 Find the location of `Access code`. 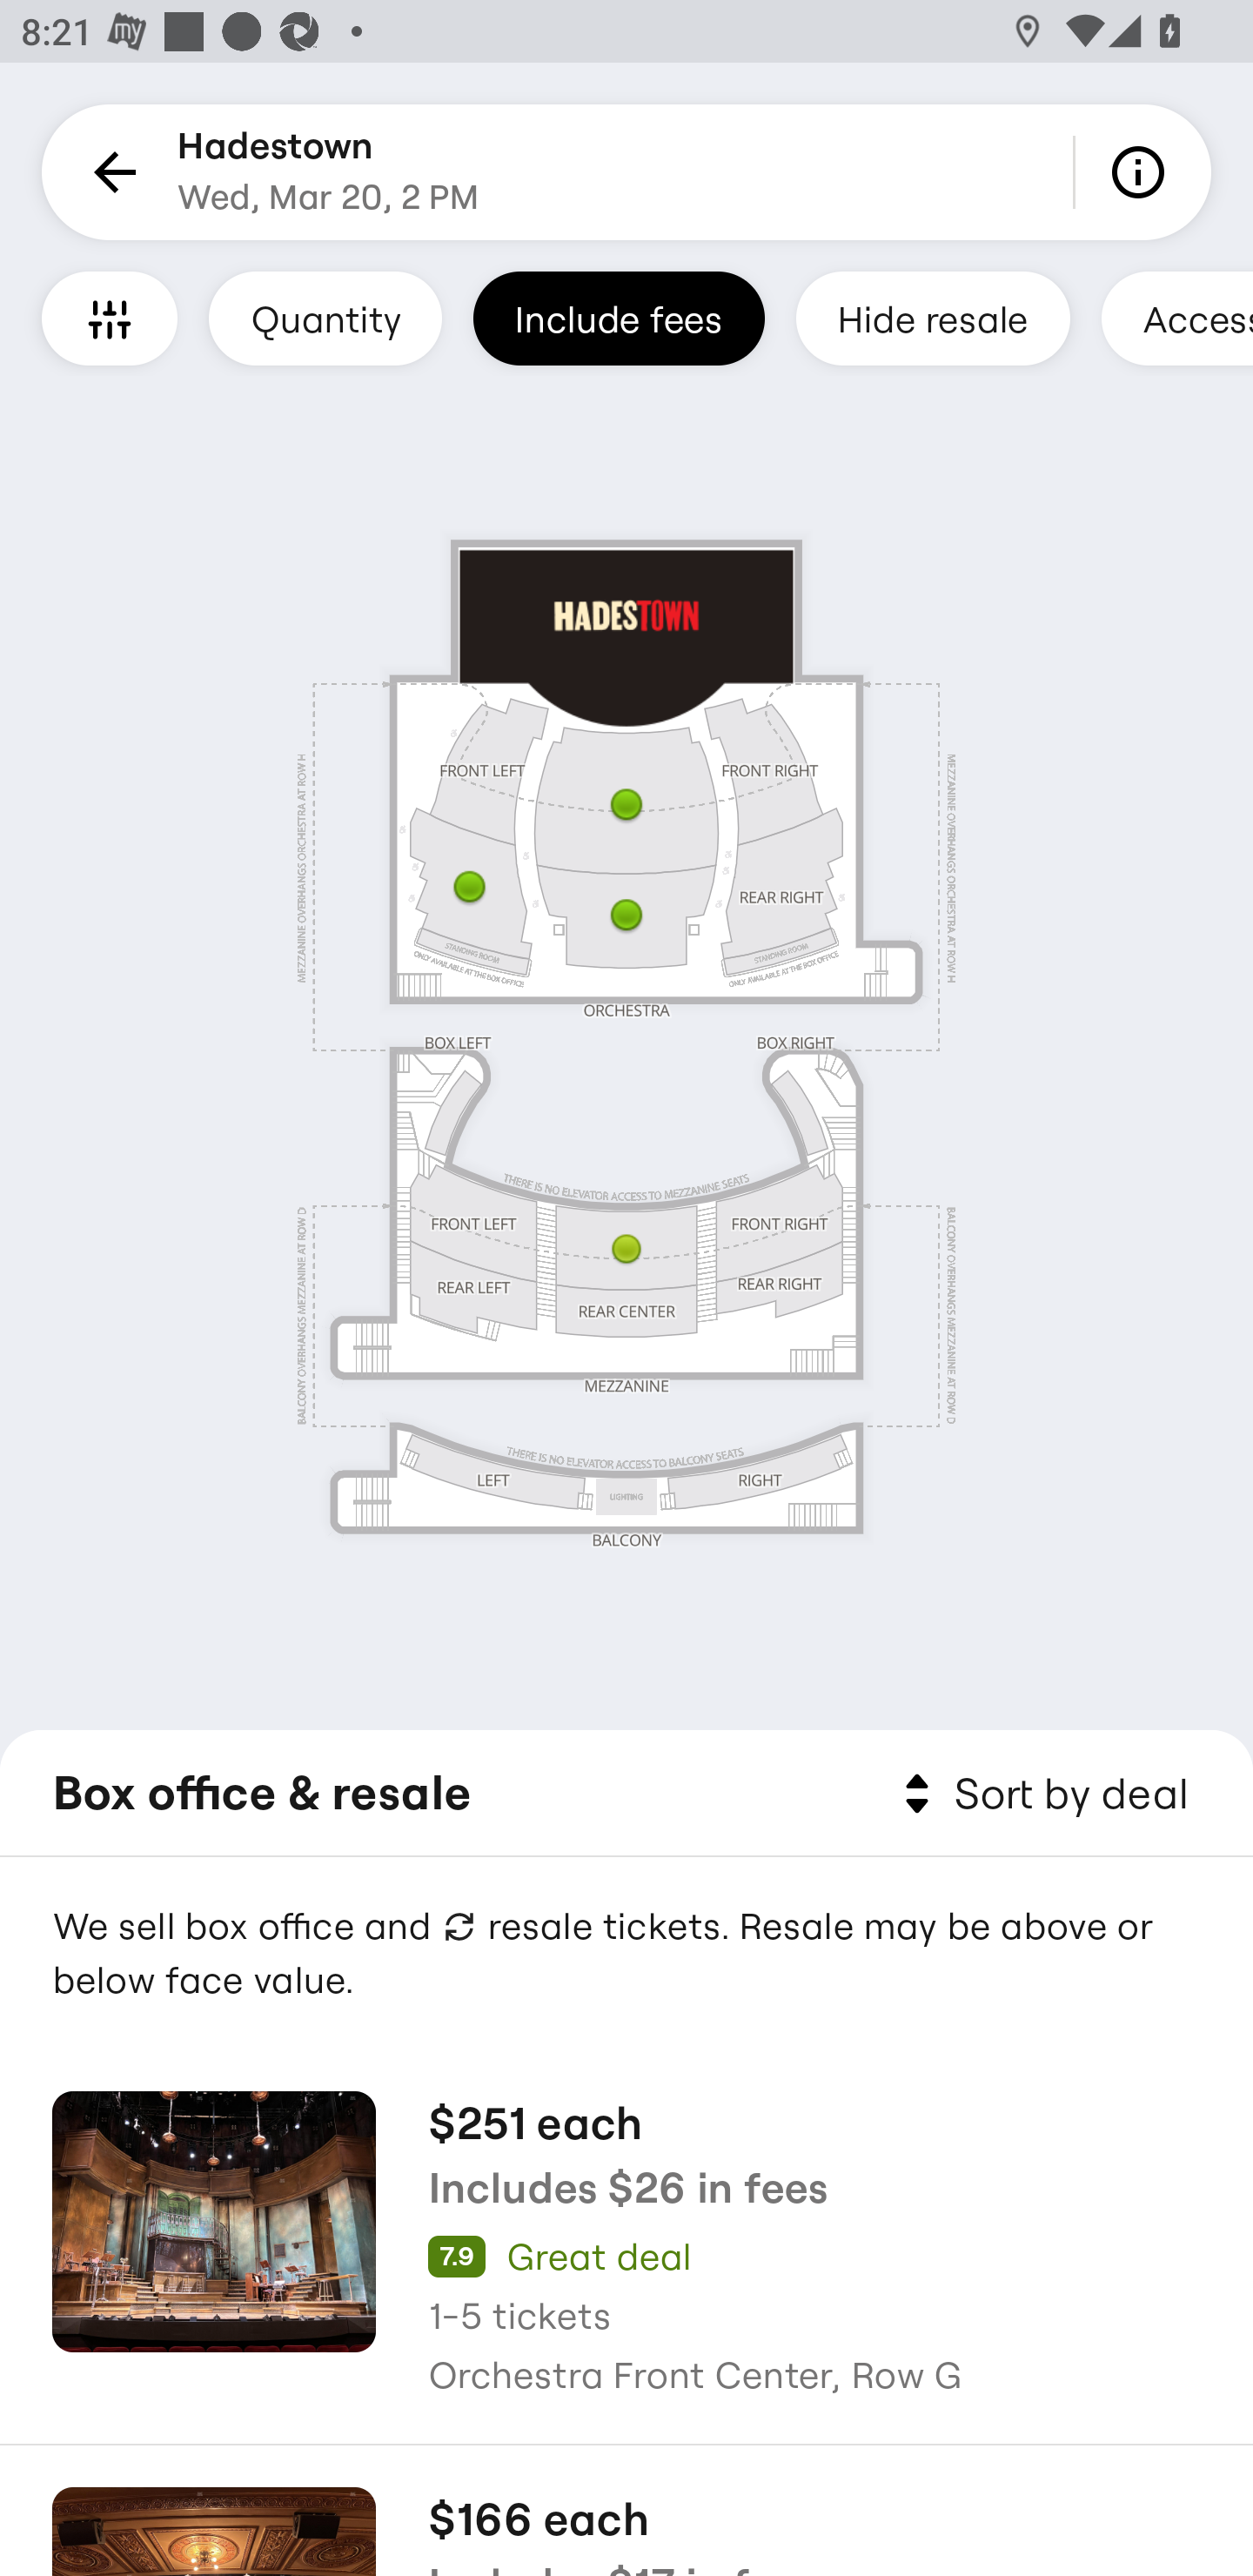

Access code is located at coordinates (1176, 318).